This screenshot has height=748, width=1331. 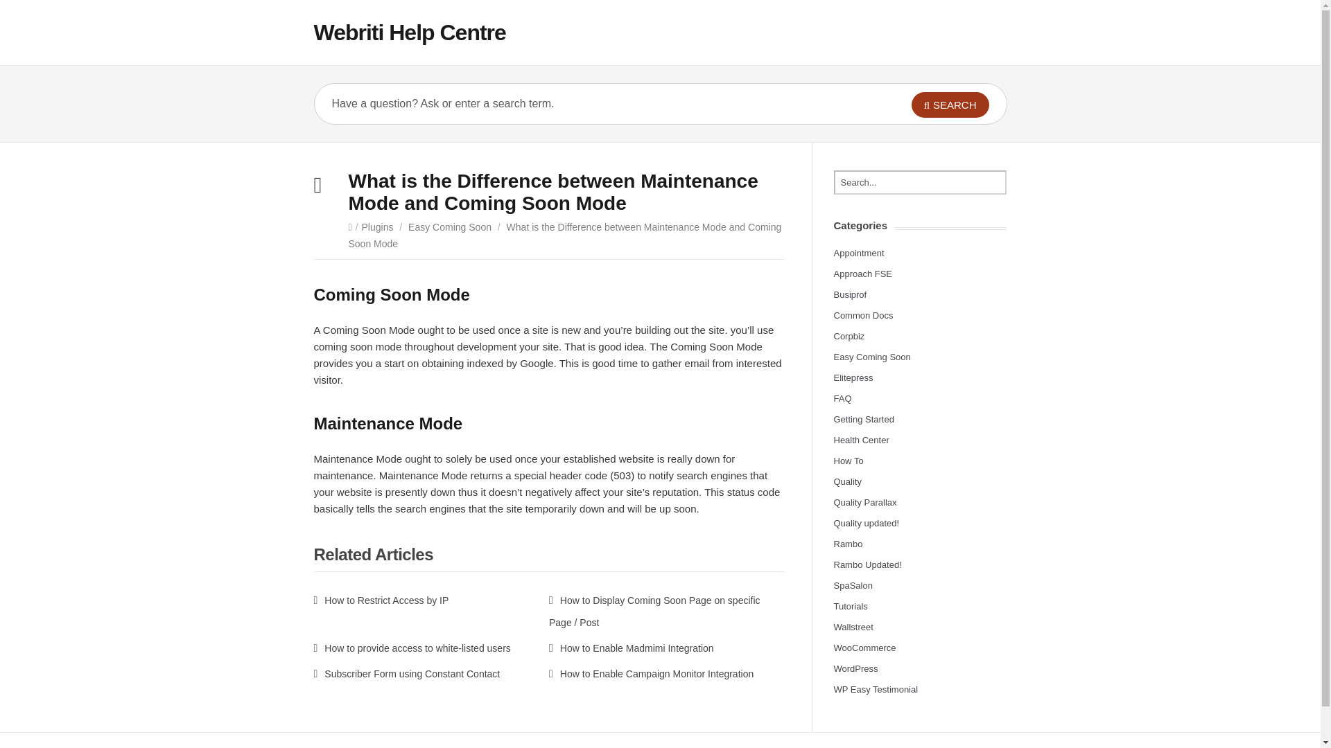 I want to click on Approach FSE, so click(x=862, y=273).